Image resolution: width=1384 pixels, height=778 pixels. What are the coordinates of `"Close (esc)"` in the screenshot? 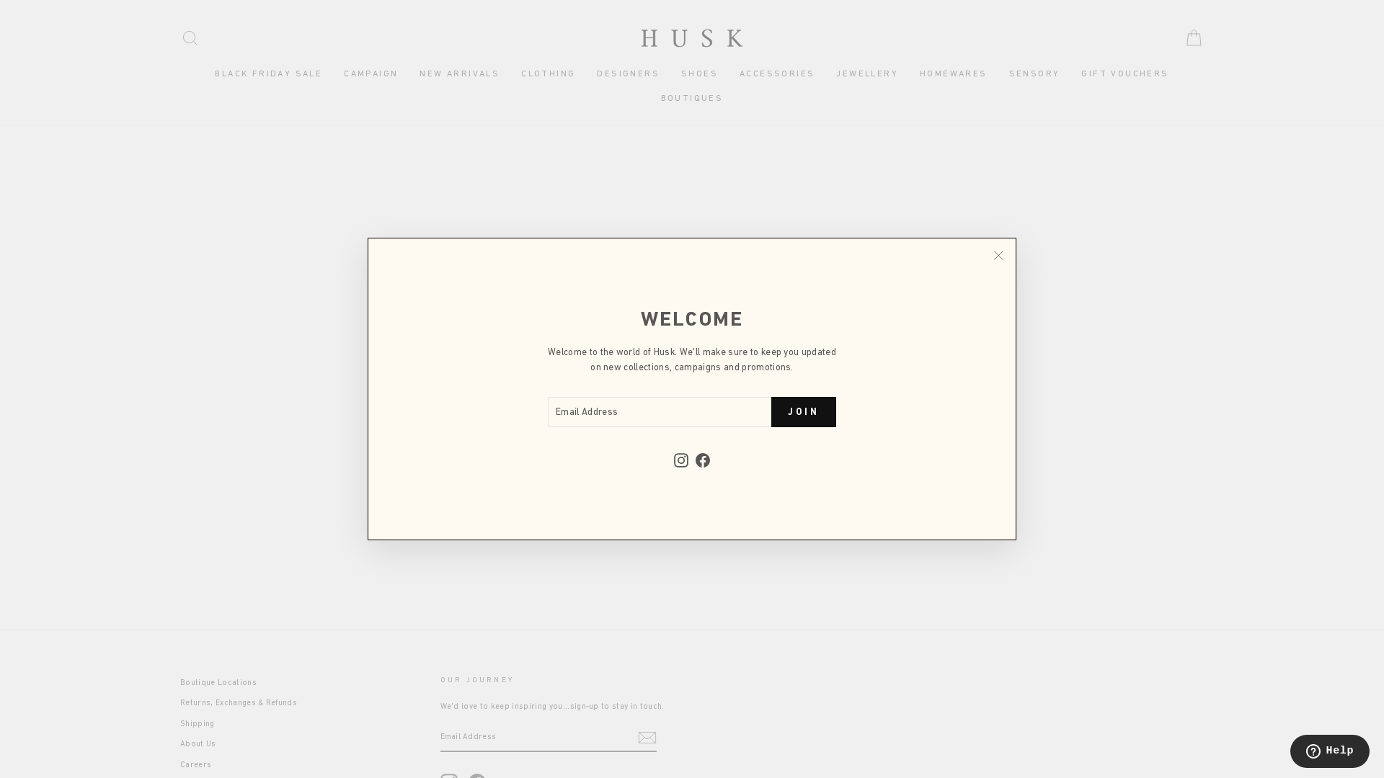 It's located at (998, 256).